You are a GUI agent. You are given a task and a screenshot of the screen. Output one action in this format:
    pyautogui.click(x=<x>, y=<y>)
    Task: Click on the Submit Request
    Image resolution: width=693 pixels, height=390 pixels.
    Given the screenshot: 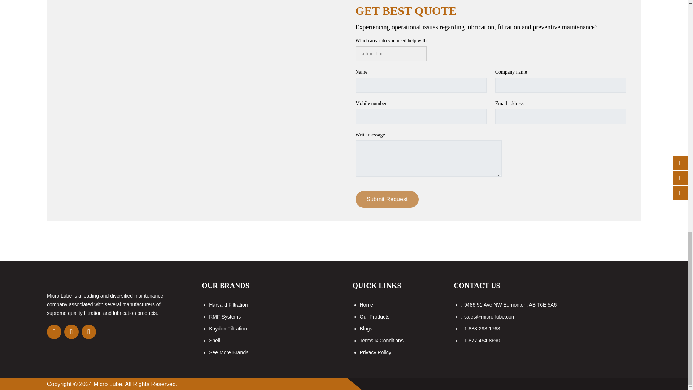 What is the action you would take?
    pyautogui.click(x=387, y=199)
    